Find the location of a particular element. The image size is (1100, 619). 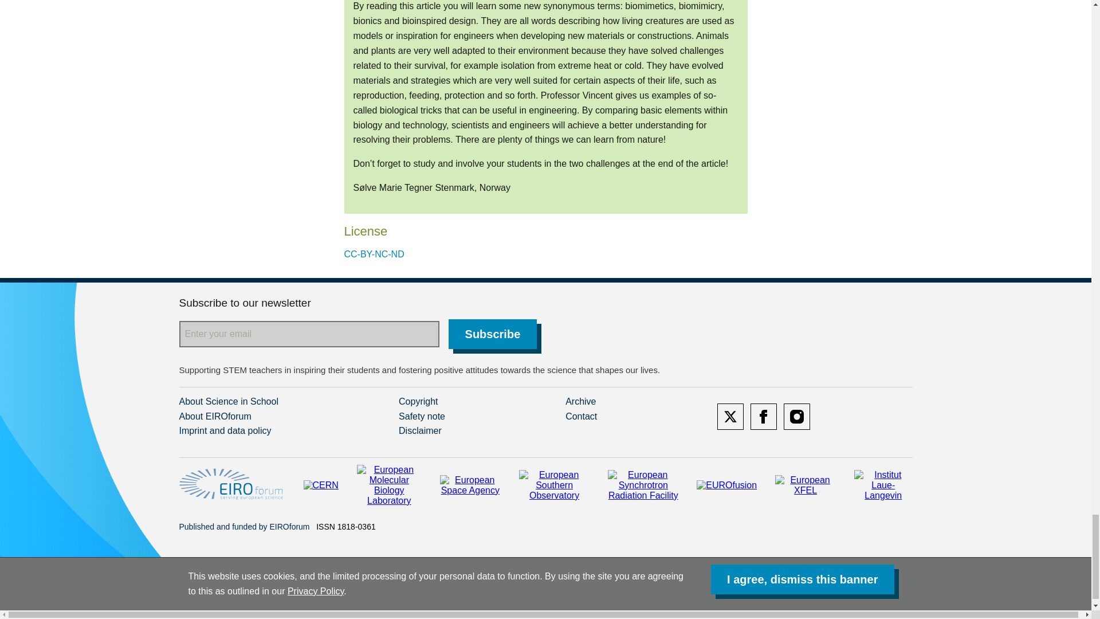

Institut Laue-Langevin is located at coordinates (883, 485).